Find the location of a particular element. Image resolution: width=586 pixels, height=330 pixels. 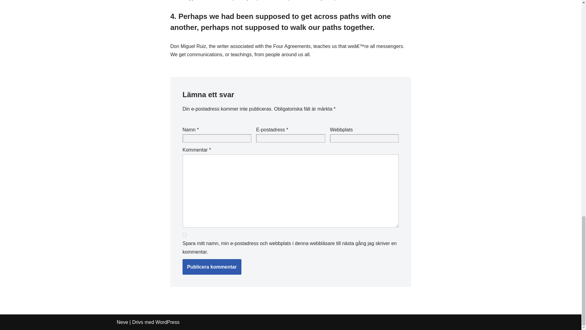

Neve is located at coordinates (122, 322).